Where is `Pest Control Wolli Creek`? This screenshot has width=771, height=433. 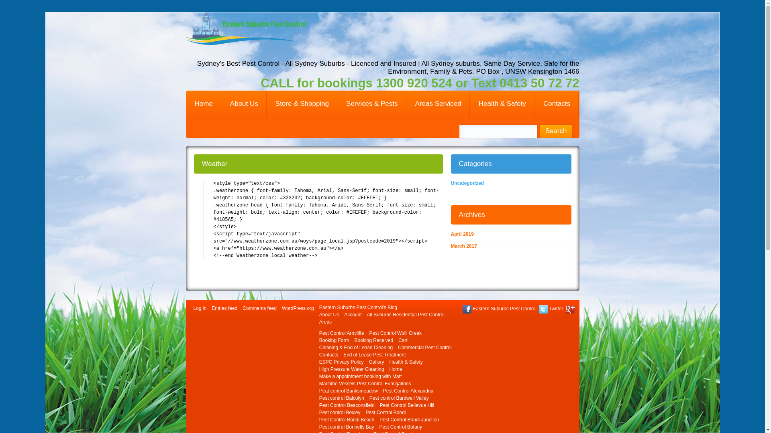 Pest Control Wolli Creek is located at coordinates (396, 333).